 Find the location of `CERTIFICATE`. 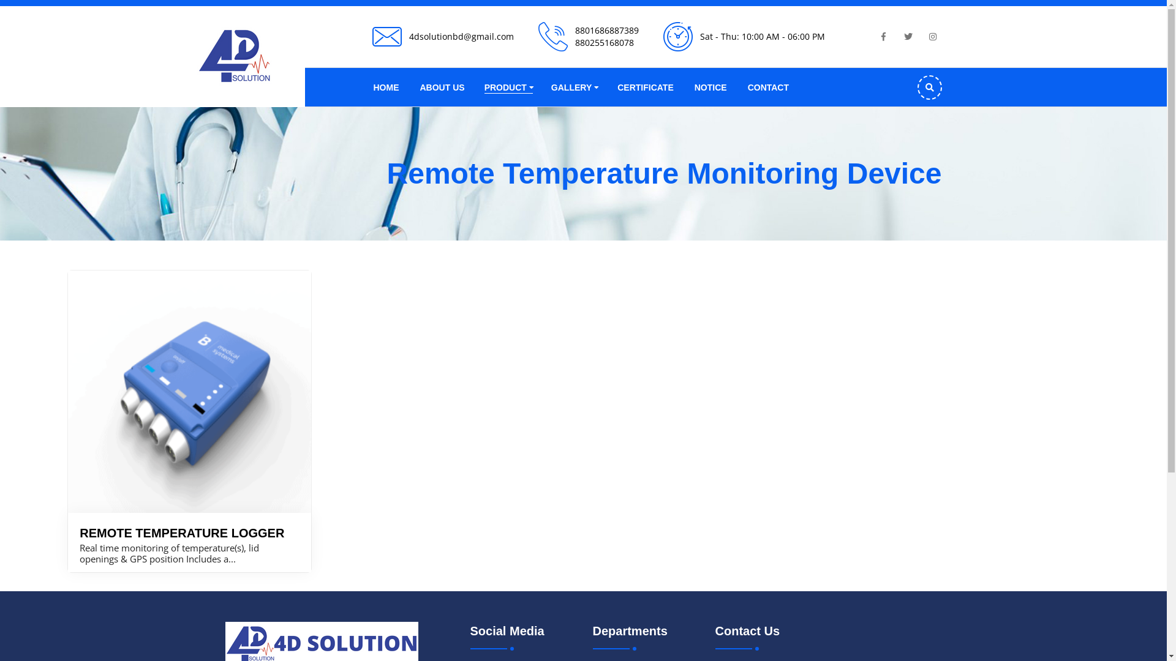

CERTIFICATE is located at coordinates (646, 88).